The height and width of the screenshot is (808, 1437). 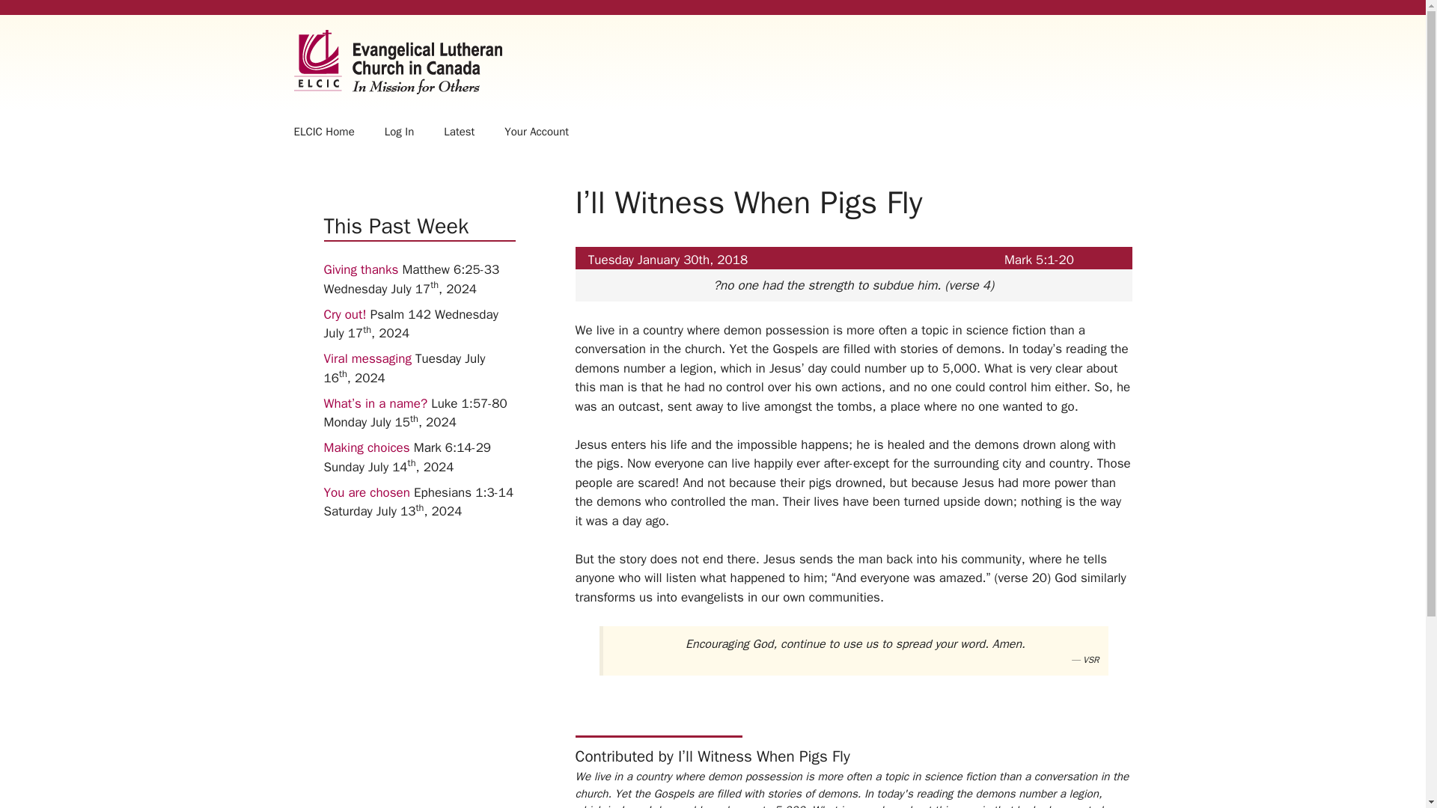 I want to click on Latest, so click(x=459, y=132).